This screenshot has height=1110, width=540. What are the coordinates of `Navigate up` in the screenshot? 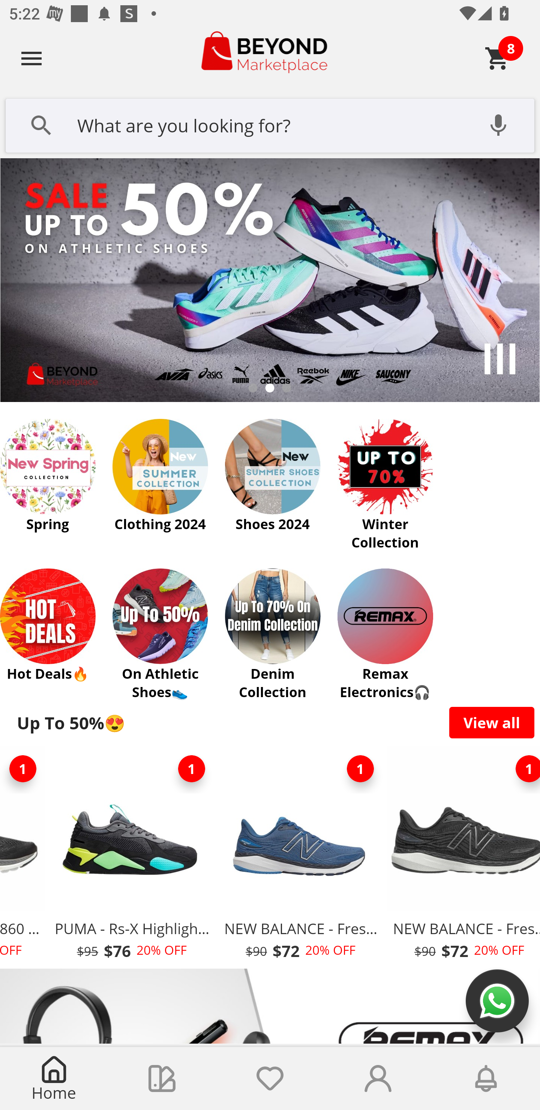 It's located at (31, 58).